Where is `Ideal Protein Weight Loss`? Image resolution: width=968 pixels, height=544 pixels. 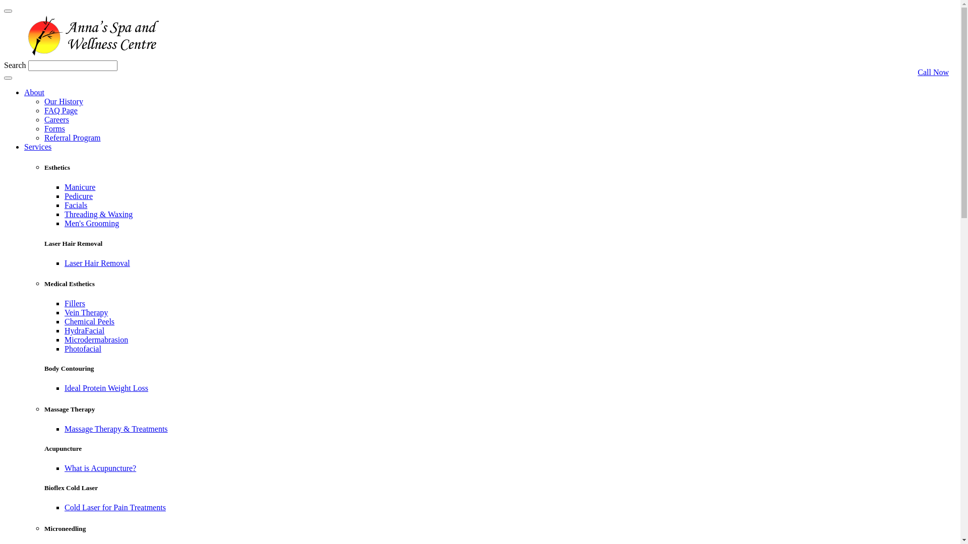
Ideal Protein Weight Loss is located at coordinates (106, 388).